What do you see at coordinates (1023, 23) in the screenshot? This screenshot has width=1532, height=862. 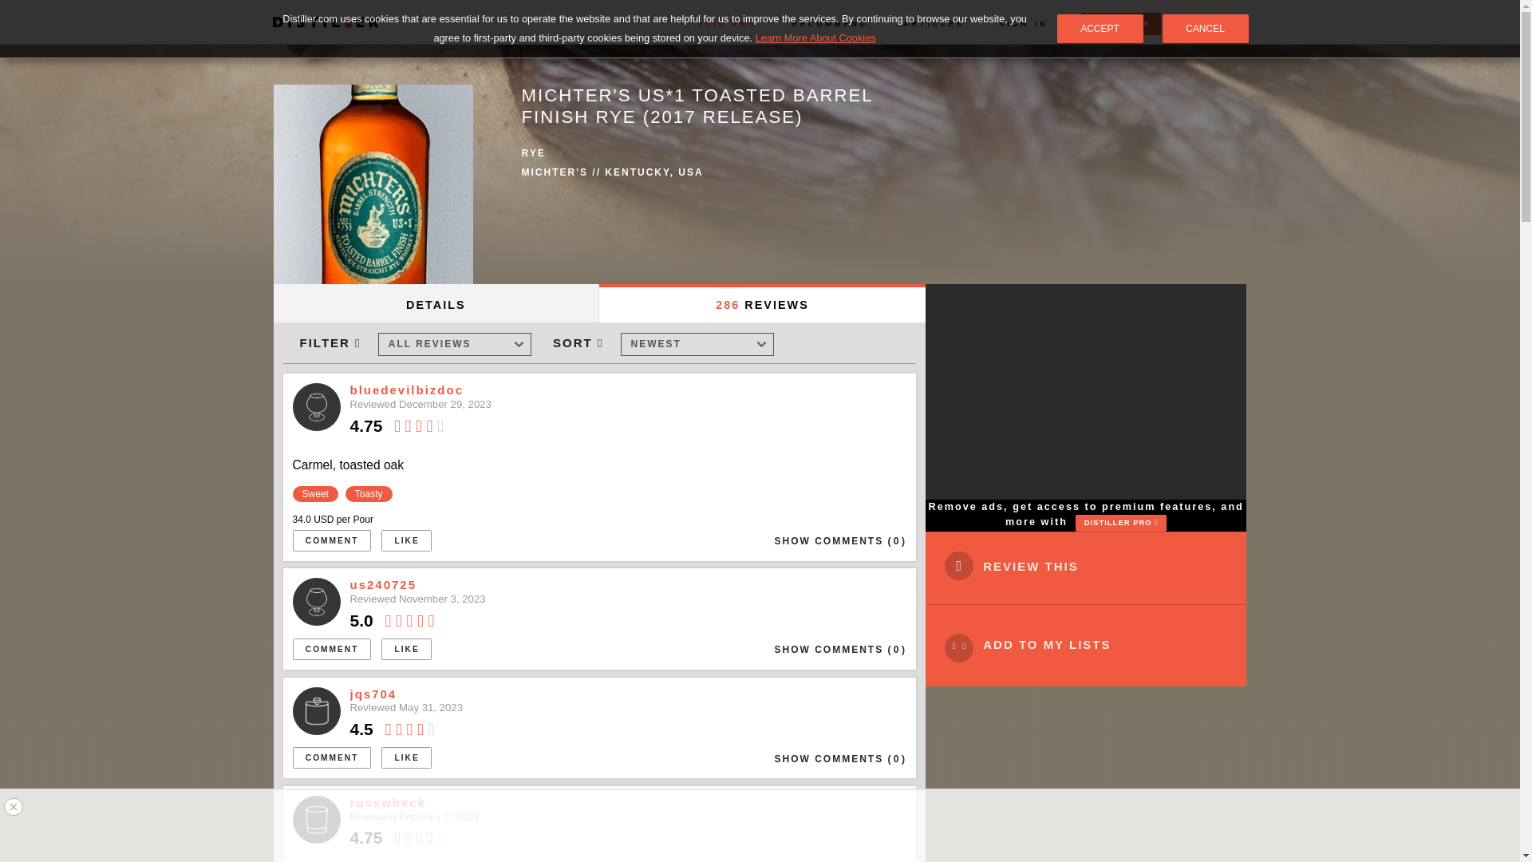 I see `SIGN IN` at bounding box center [1023, 23].